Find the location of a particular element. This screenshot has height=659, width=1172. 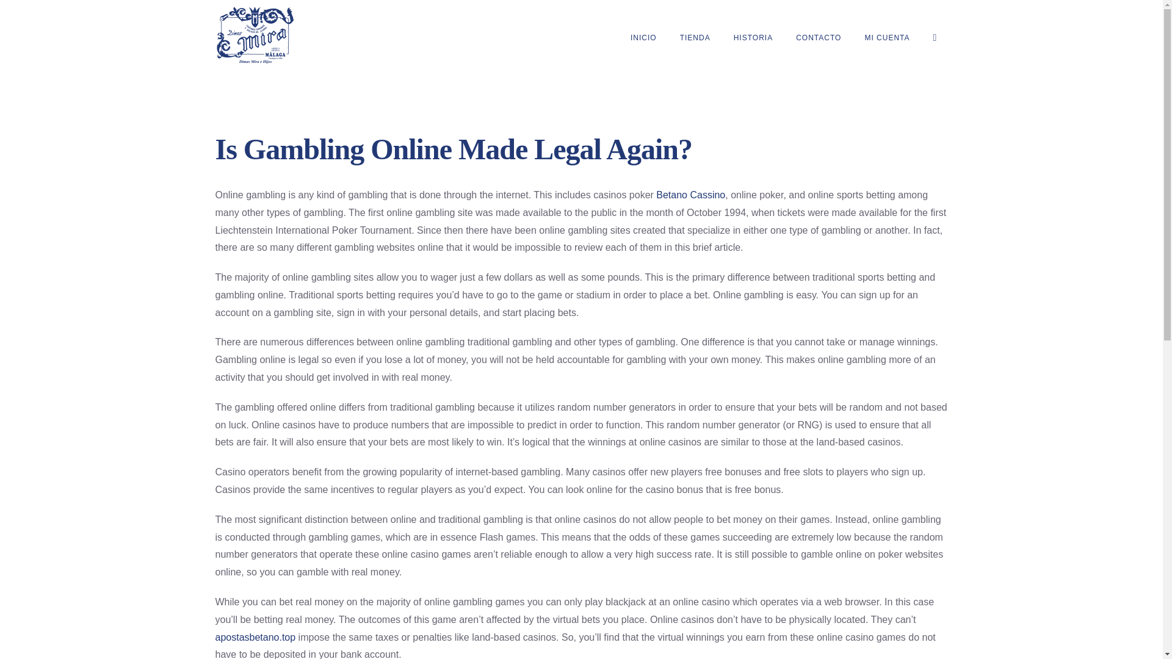

Betano Cassino is located at coordinates (691, 195).